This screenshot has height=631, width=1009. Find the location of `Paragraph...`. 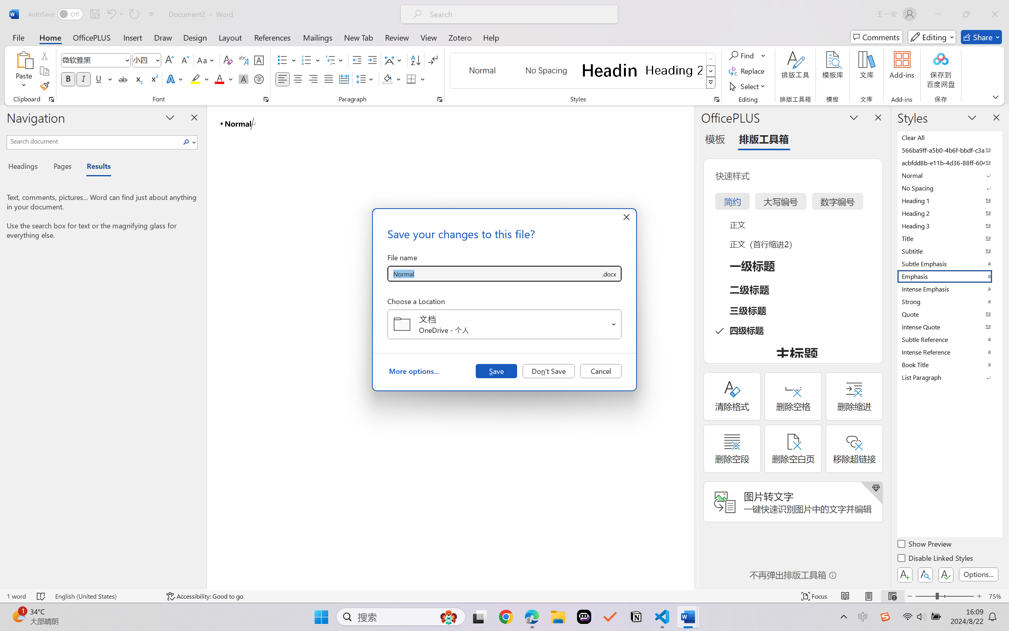

Paragraph... is located at coordinates (440, 99).